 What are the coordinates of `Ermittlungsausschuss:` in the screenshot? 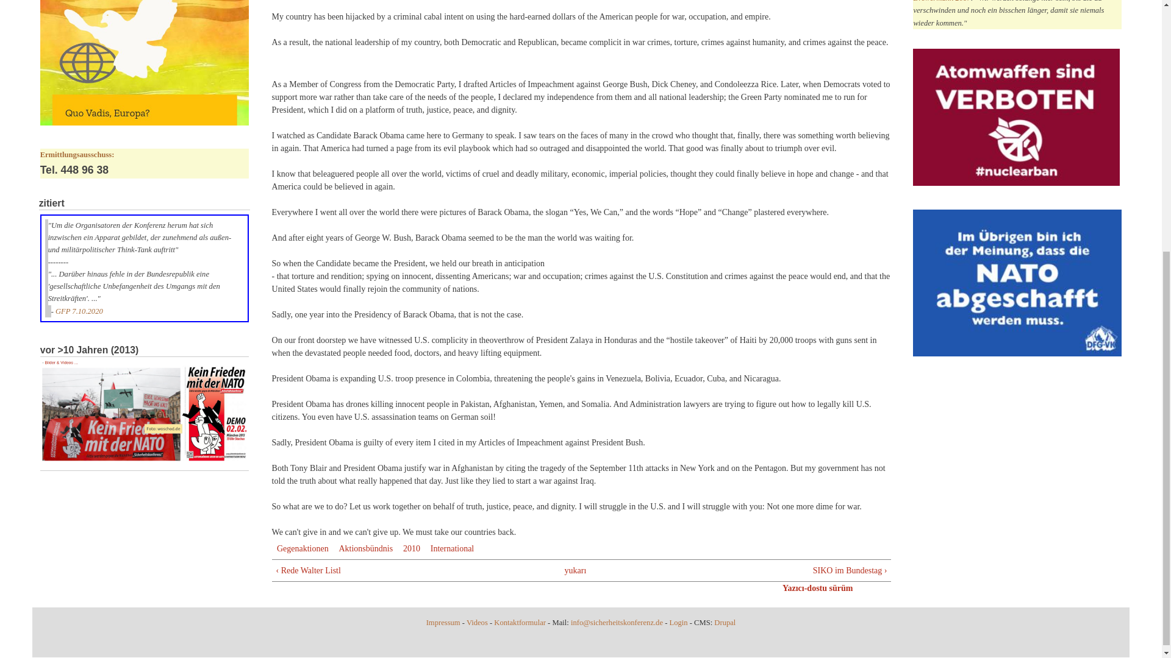 It's located at (77, 155).